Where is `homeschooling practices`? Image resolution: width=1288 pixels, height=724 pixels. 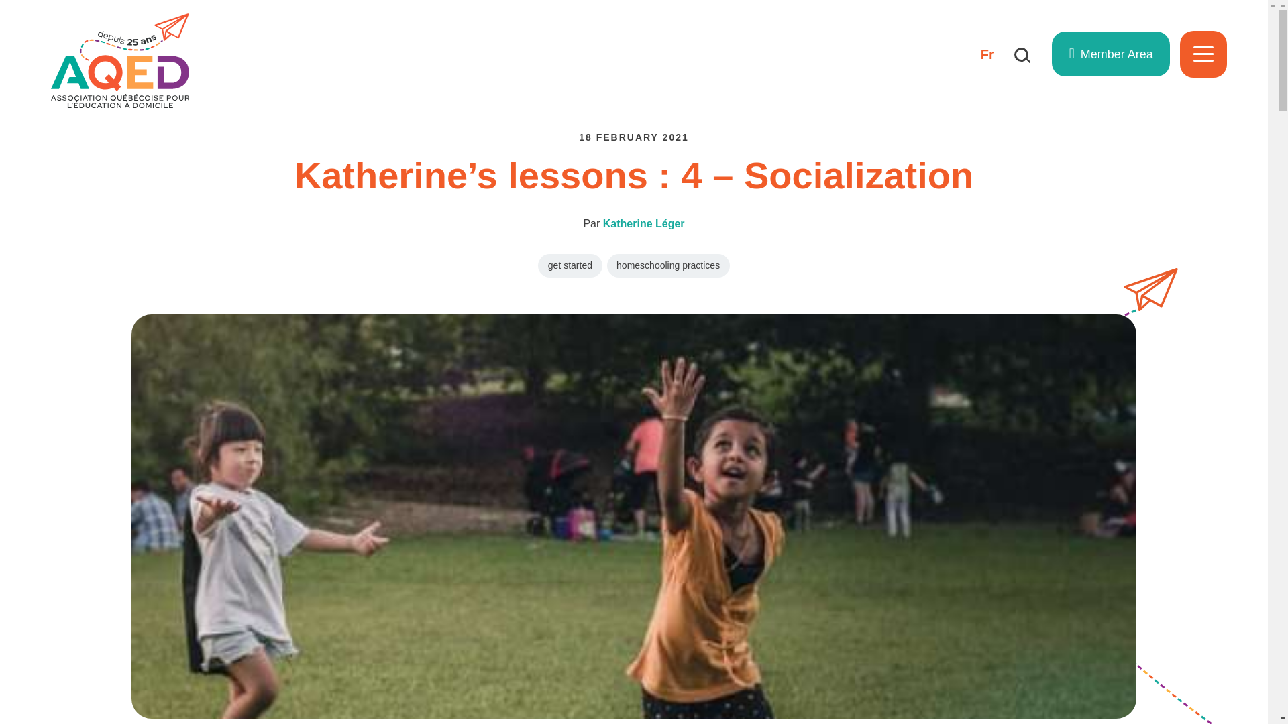
homeschooling practices is located at coordinates (668, 265).